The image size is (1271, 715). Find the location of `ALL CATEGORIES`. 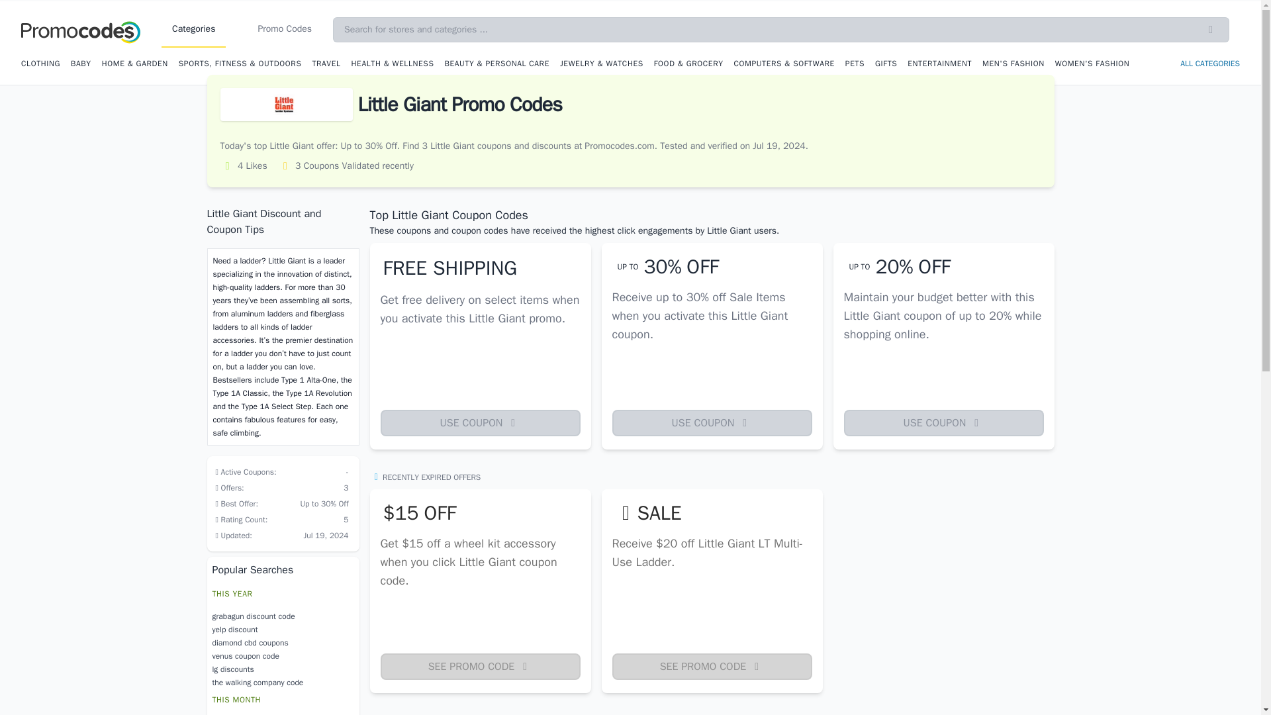

ALL CATEGORIES is located at coordinates (1210, 64).